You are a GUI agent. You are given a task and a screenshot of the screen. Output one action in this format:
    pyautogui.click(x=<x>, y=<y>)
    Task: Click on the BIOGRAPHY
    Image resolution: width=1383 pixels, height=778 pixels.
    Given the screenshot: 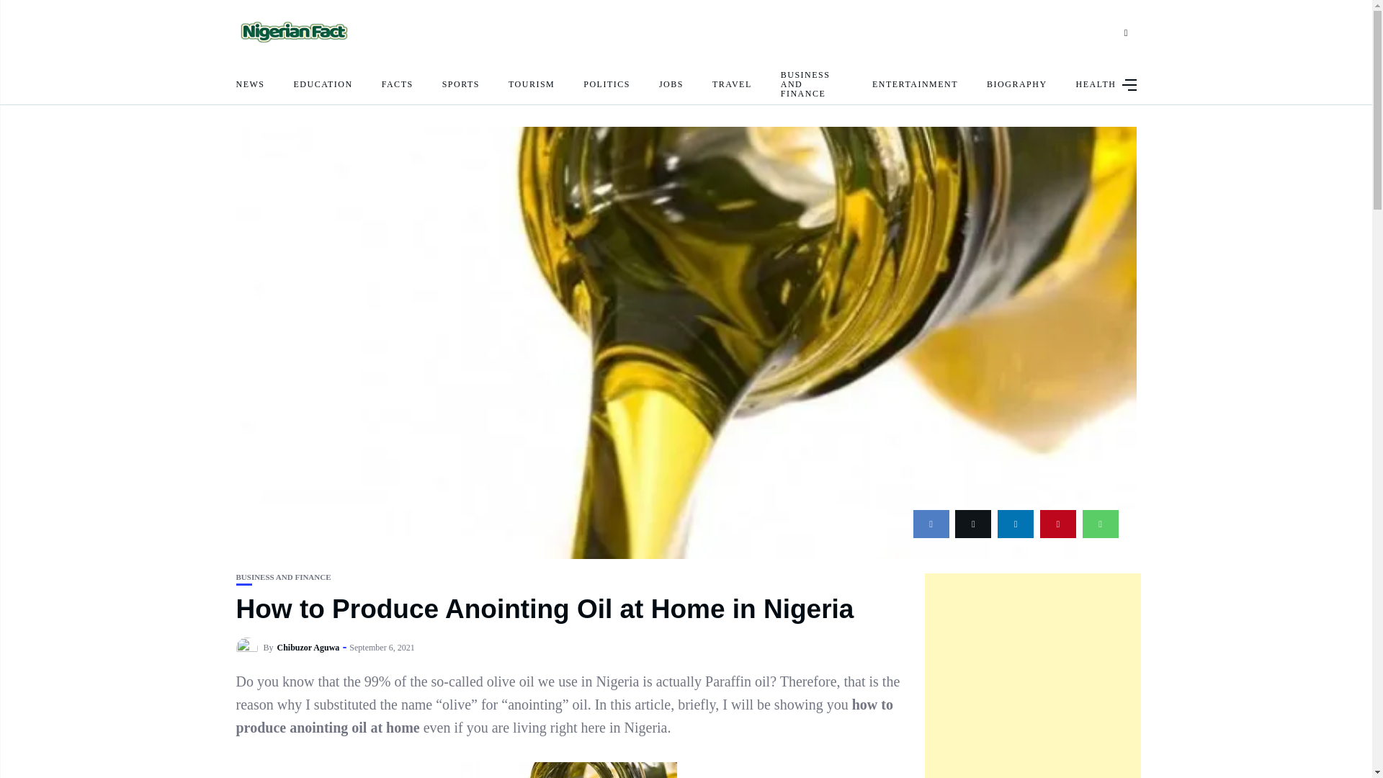 What is the action you would take?
    pyautogui.click(x=1017, y=84)
    